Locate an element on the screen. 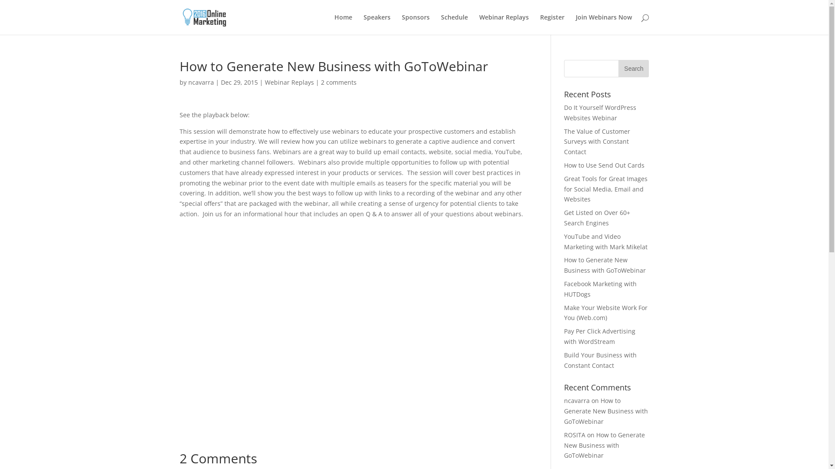 The width and height of the screenshot is (835, 469). Sponsors is located at coordinates (416, 24).